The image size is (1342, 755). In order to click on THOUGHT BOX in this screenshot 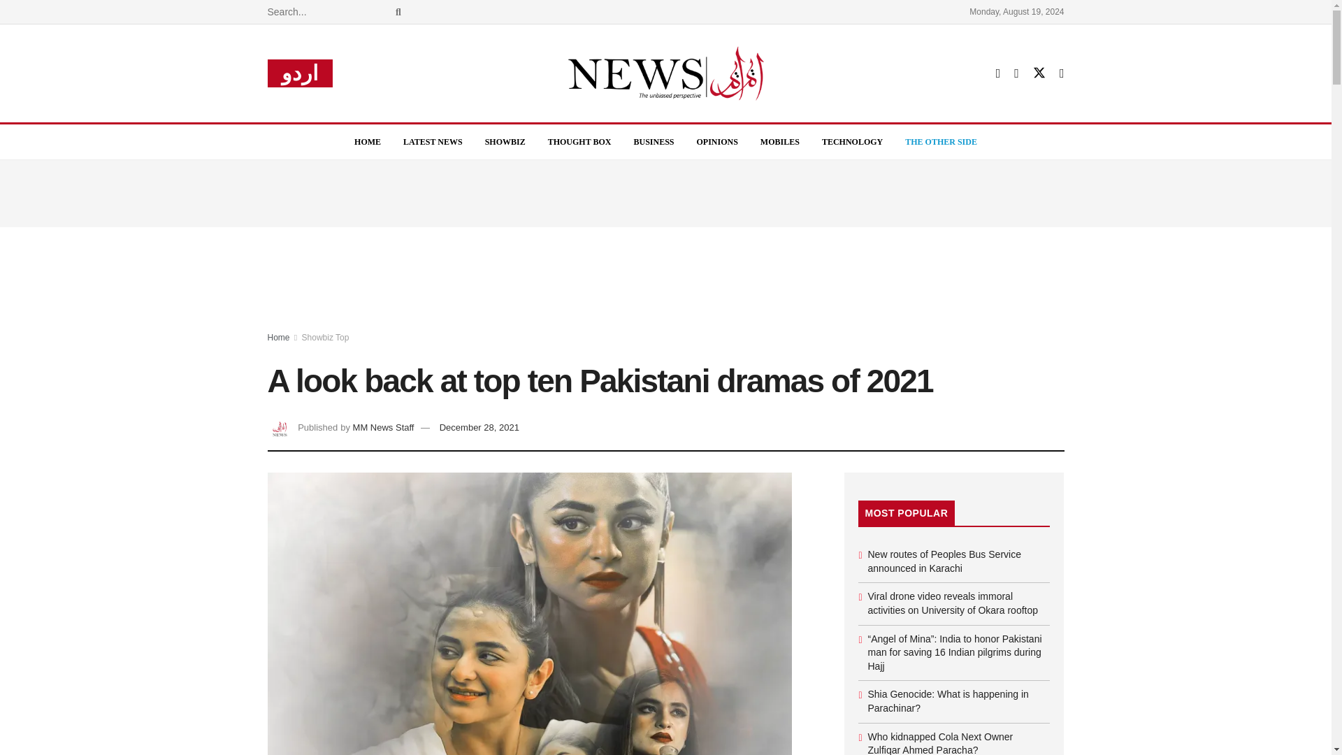, I will do `click(579, 141)`.